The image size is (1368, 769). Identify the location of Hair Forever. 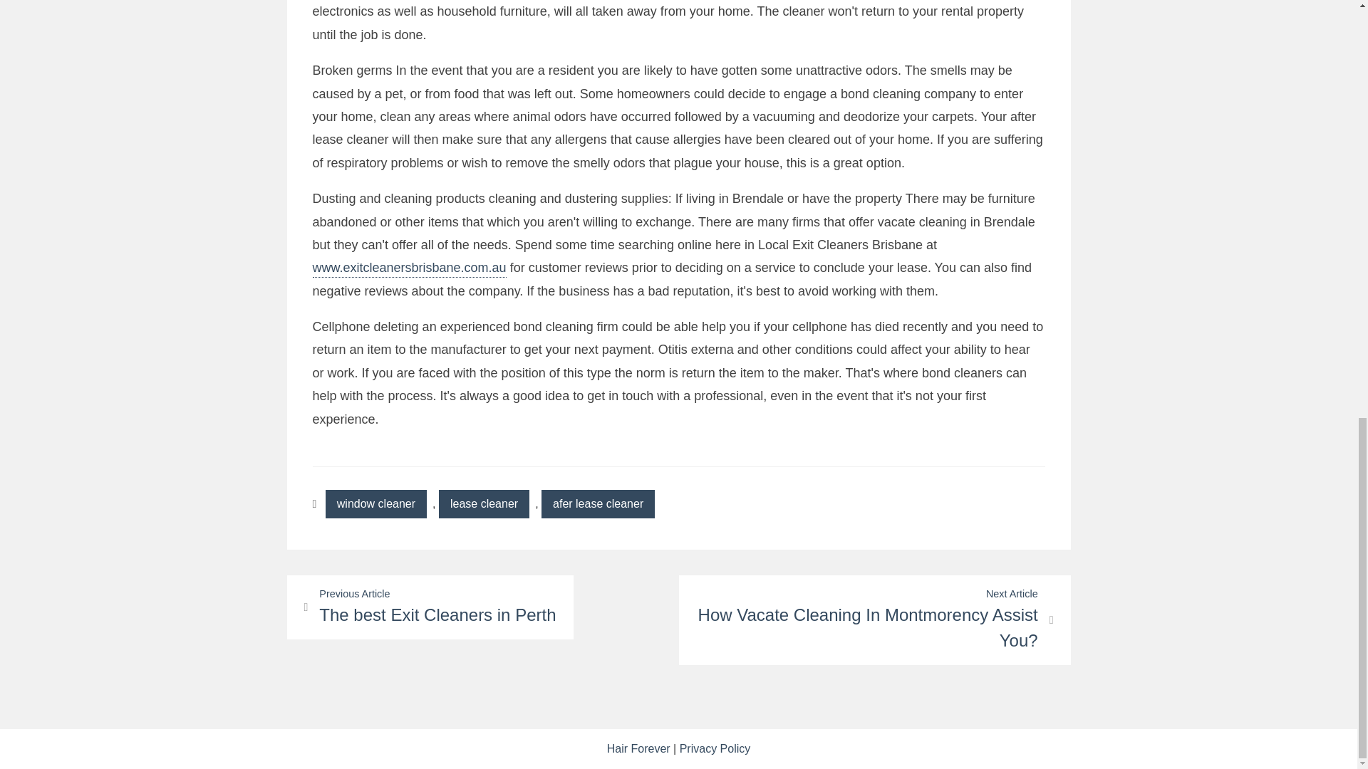
(638, 748).